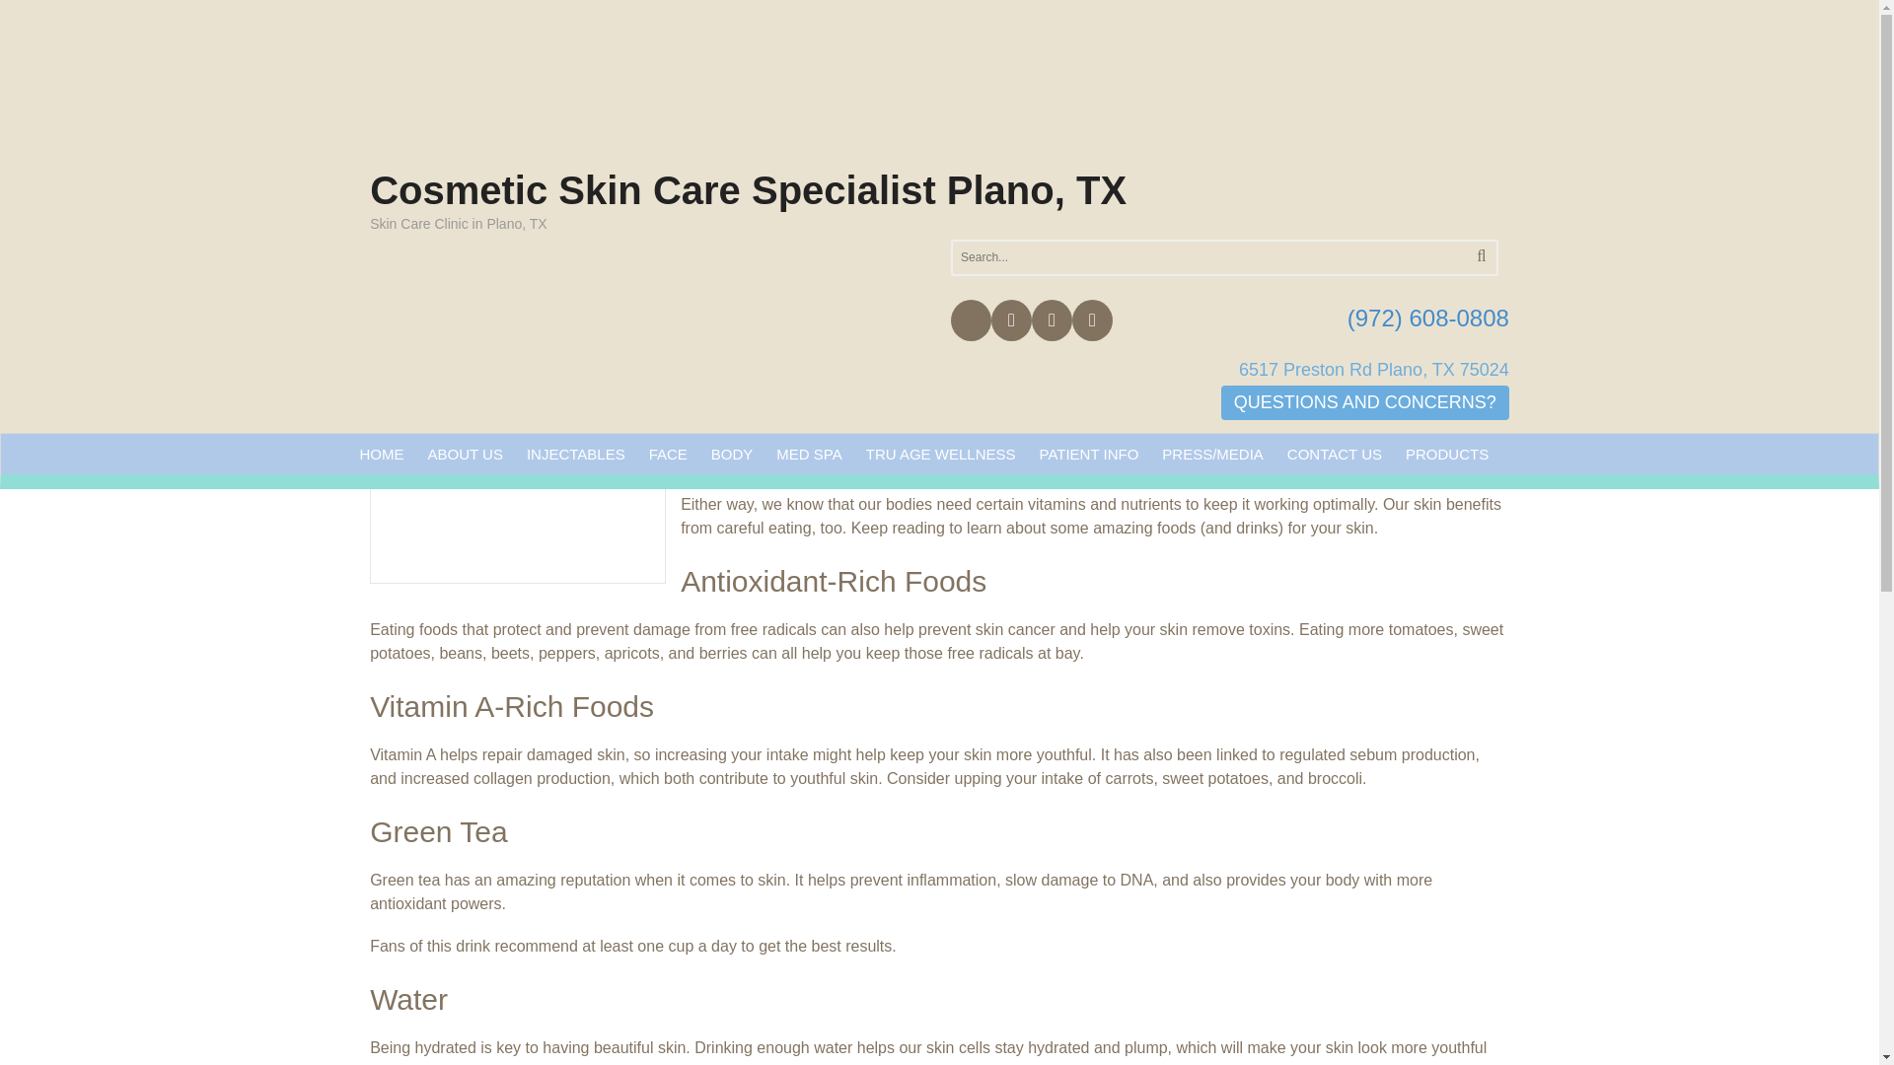  I want to click on HOME, so click(381, 454).